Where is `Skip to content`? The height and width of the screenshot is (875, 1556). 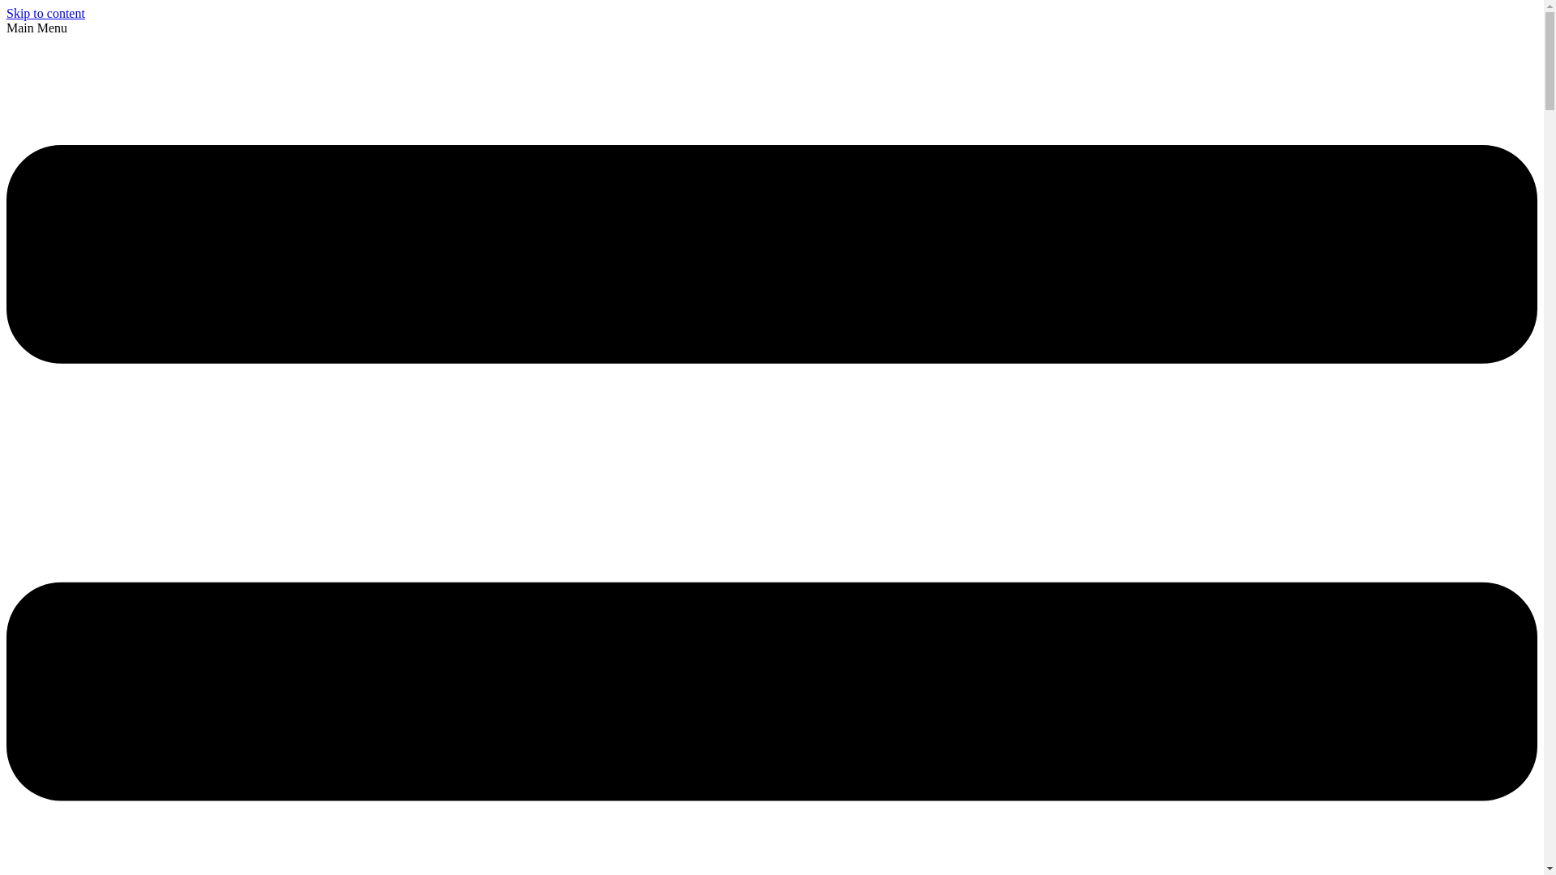
Skip to content is located at coordinates (45, 13).